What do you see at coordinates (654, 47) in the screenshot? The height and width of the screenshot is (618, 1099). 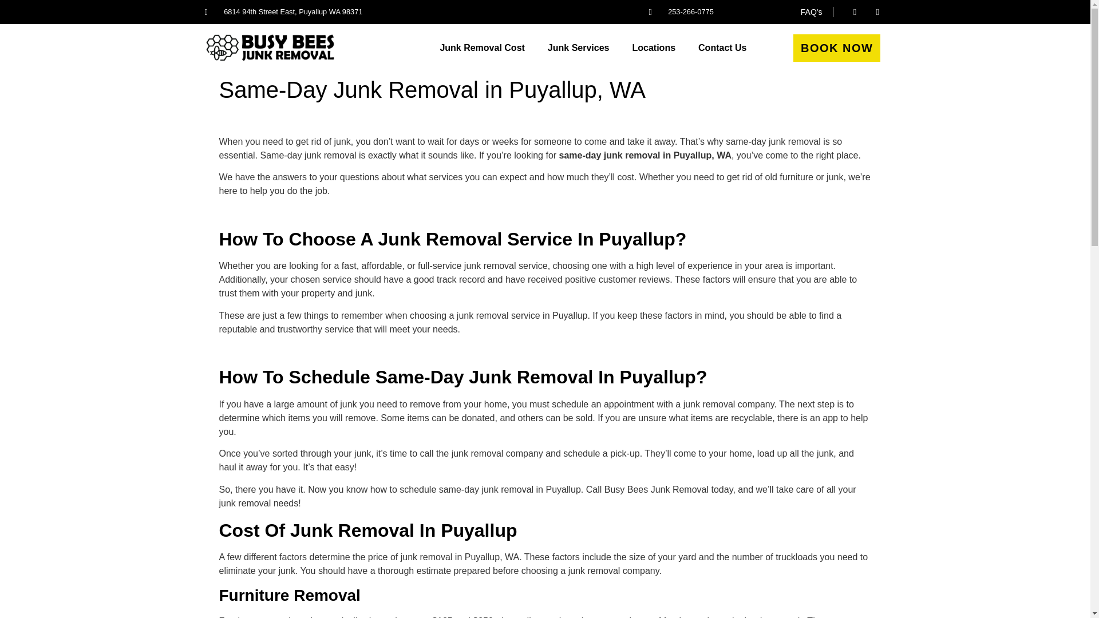 I see `Locations` at bounding box center [654, 47].